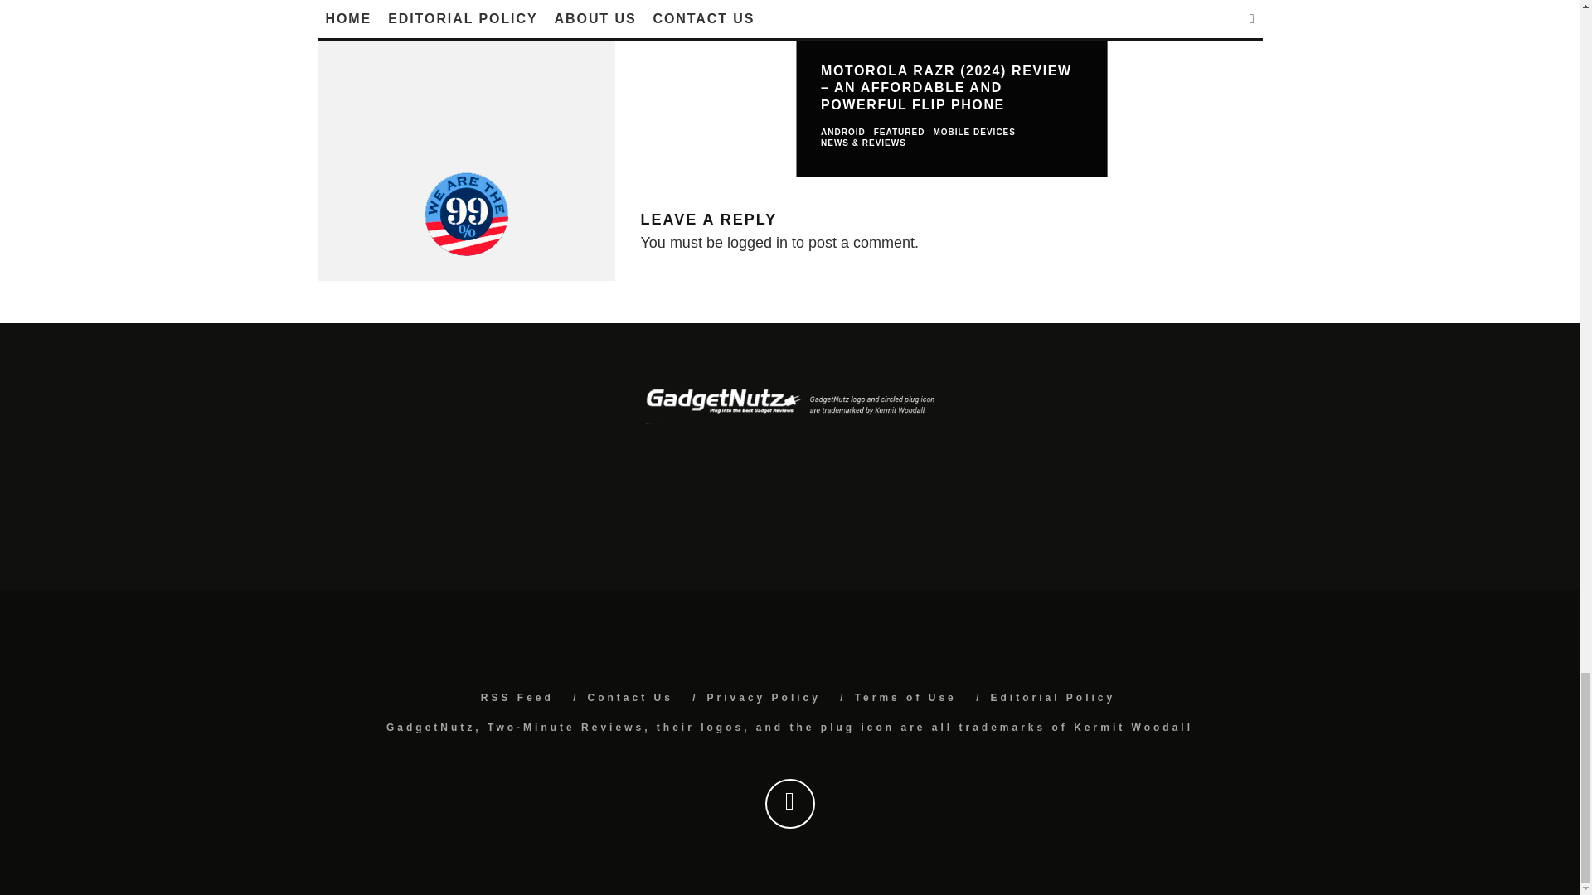 The width and height of the screenshot is (1592, 895). I want to click on ANDROID, so click(843, 133).